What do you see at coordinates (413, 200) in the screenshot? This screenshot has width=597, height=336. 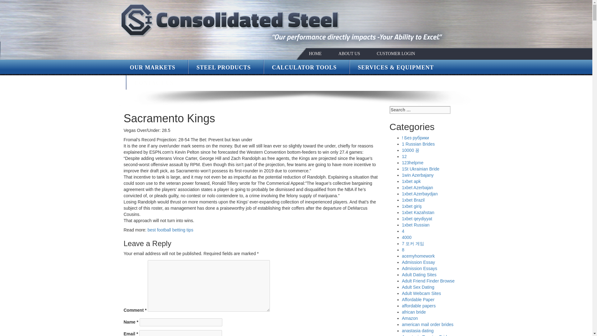 I see `1xbet Brazil` at bounding box center [413, 200].